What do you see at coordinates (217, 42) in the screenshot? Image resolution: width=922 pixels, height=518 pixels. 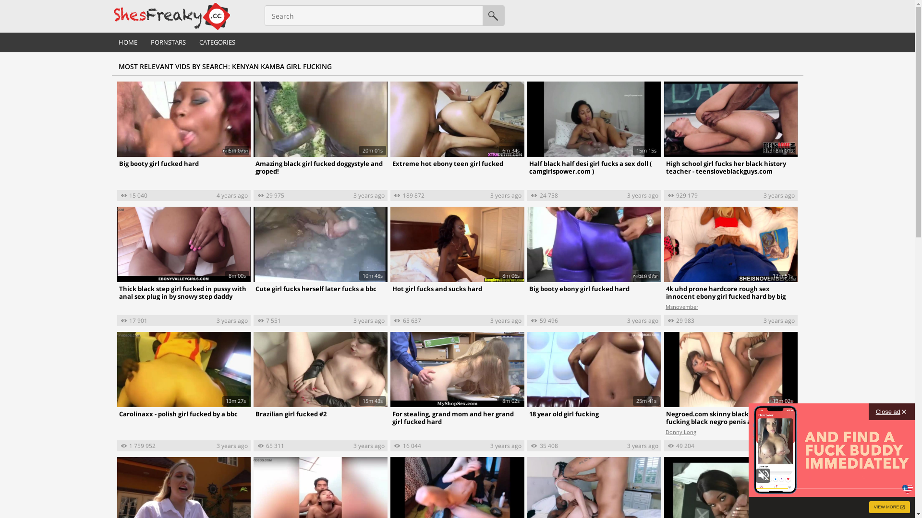 I see `CATEGORIES` at bounding box center [217, 42].